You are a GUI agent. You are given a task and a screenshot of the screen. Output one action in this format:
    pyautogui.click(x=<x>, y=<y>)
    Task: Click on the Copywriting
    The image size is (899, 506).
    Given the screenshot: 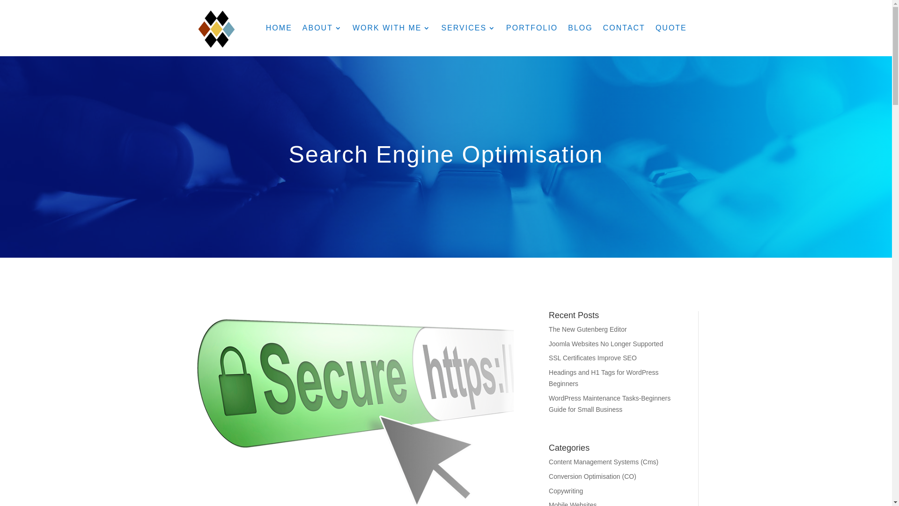 What is the action you would take?
    pyautogui.click(x=566, y=491)
    